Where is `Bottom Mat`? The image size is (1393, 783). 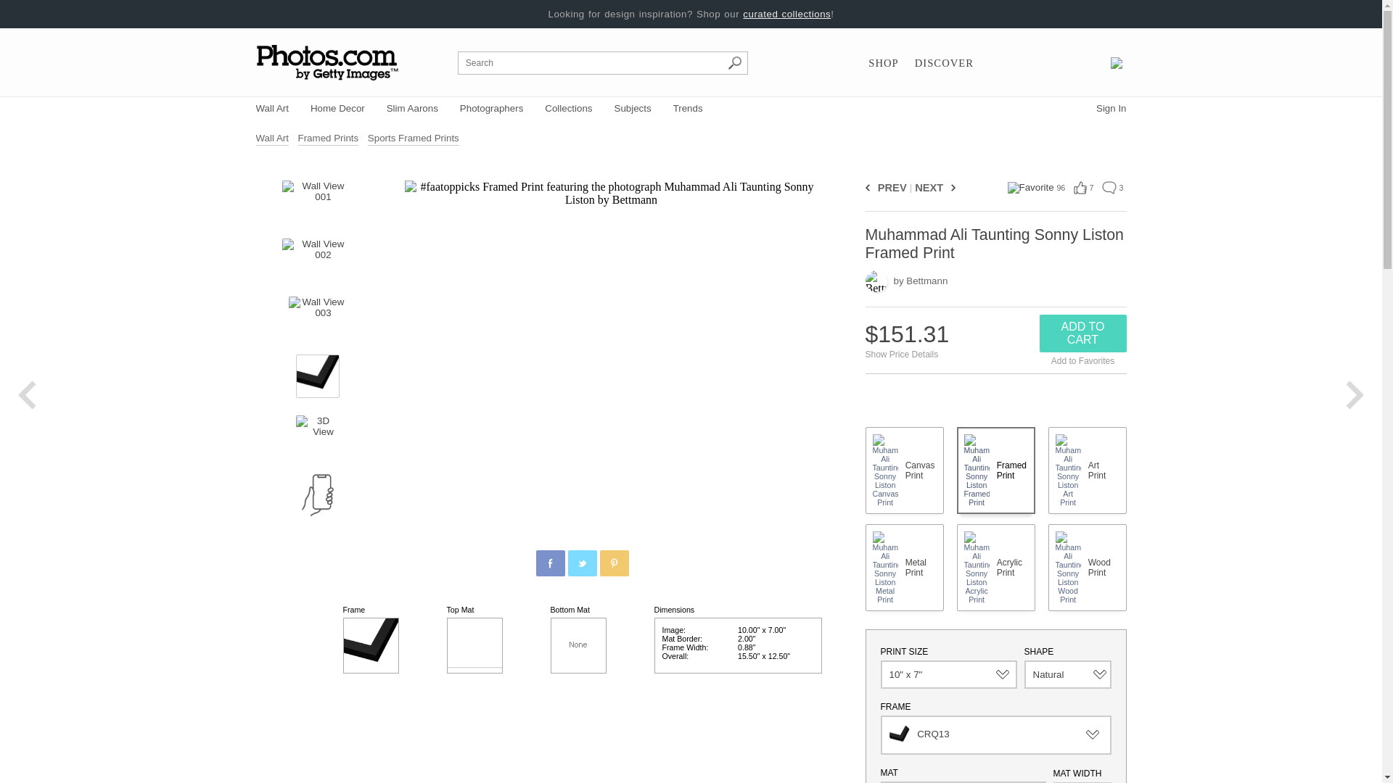
Bottom Mat is located at coordinates (578, 645).